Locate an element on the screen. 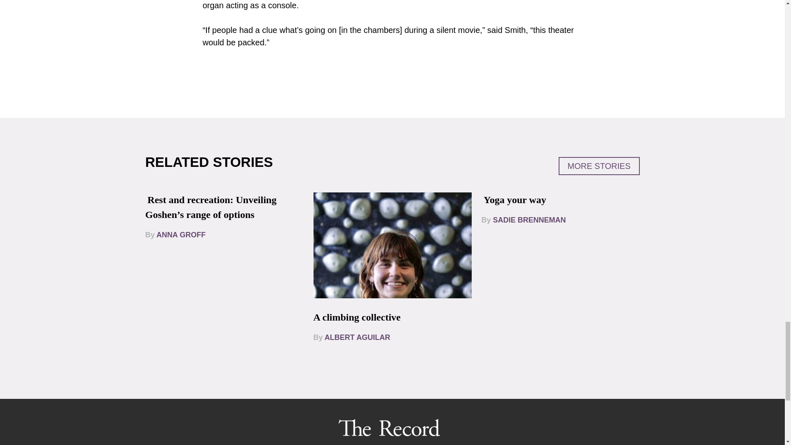 The image size is (791, 445). MORE STORIES is located at coordinates (599, 166).